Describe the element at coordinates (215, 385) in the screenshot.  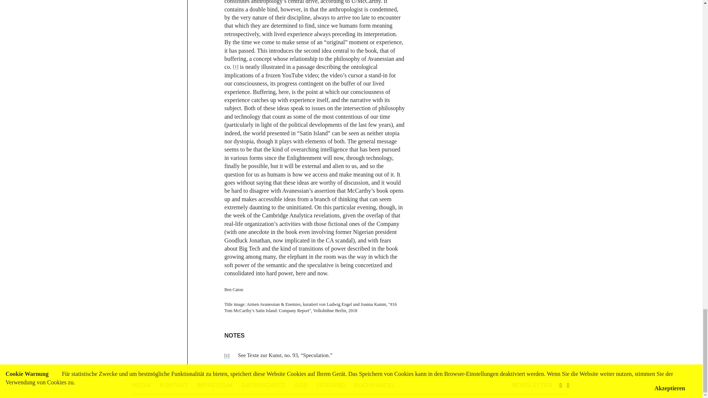
I see `IMPRESSUM` at that location.